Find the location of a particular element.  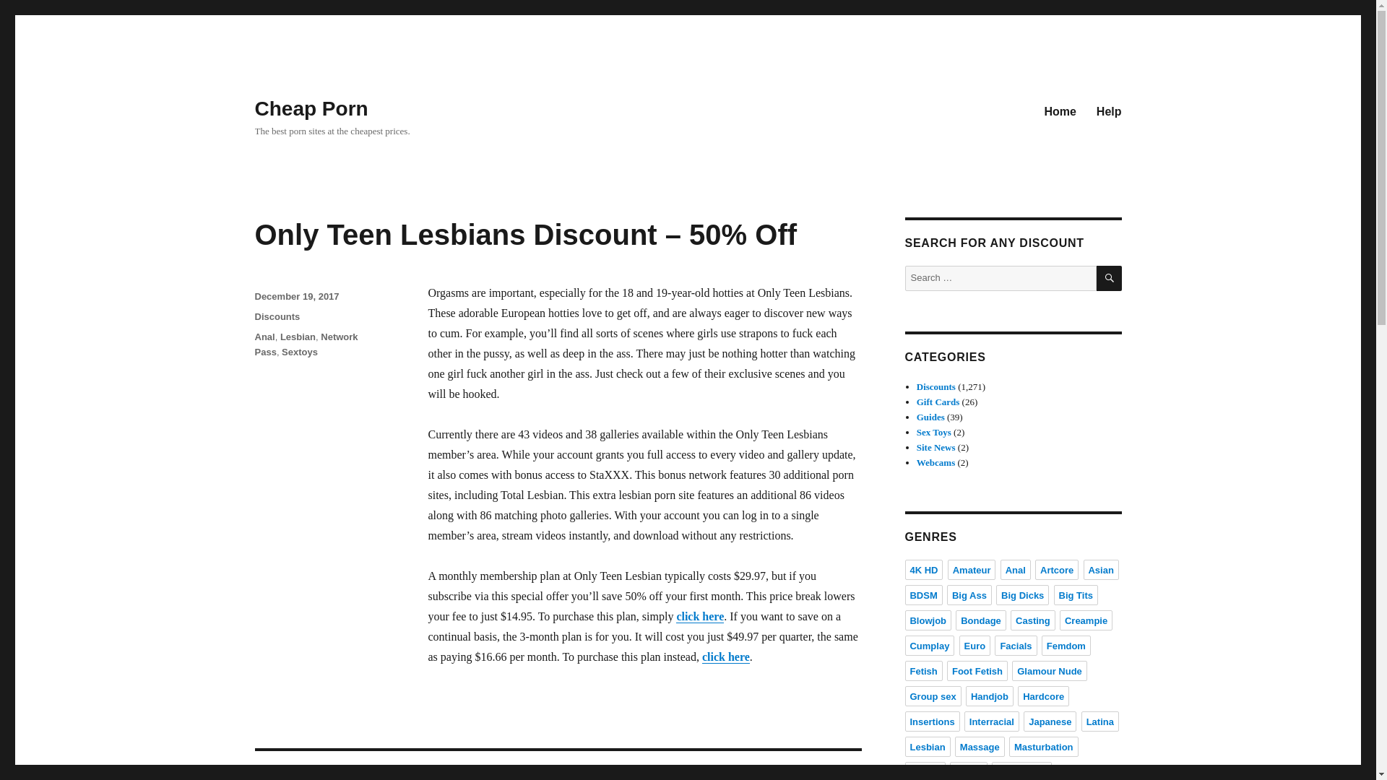

Help is located at coordinates (1108, 110).